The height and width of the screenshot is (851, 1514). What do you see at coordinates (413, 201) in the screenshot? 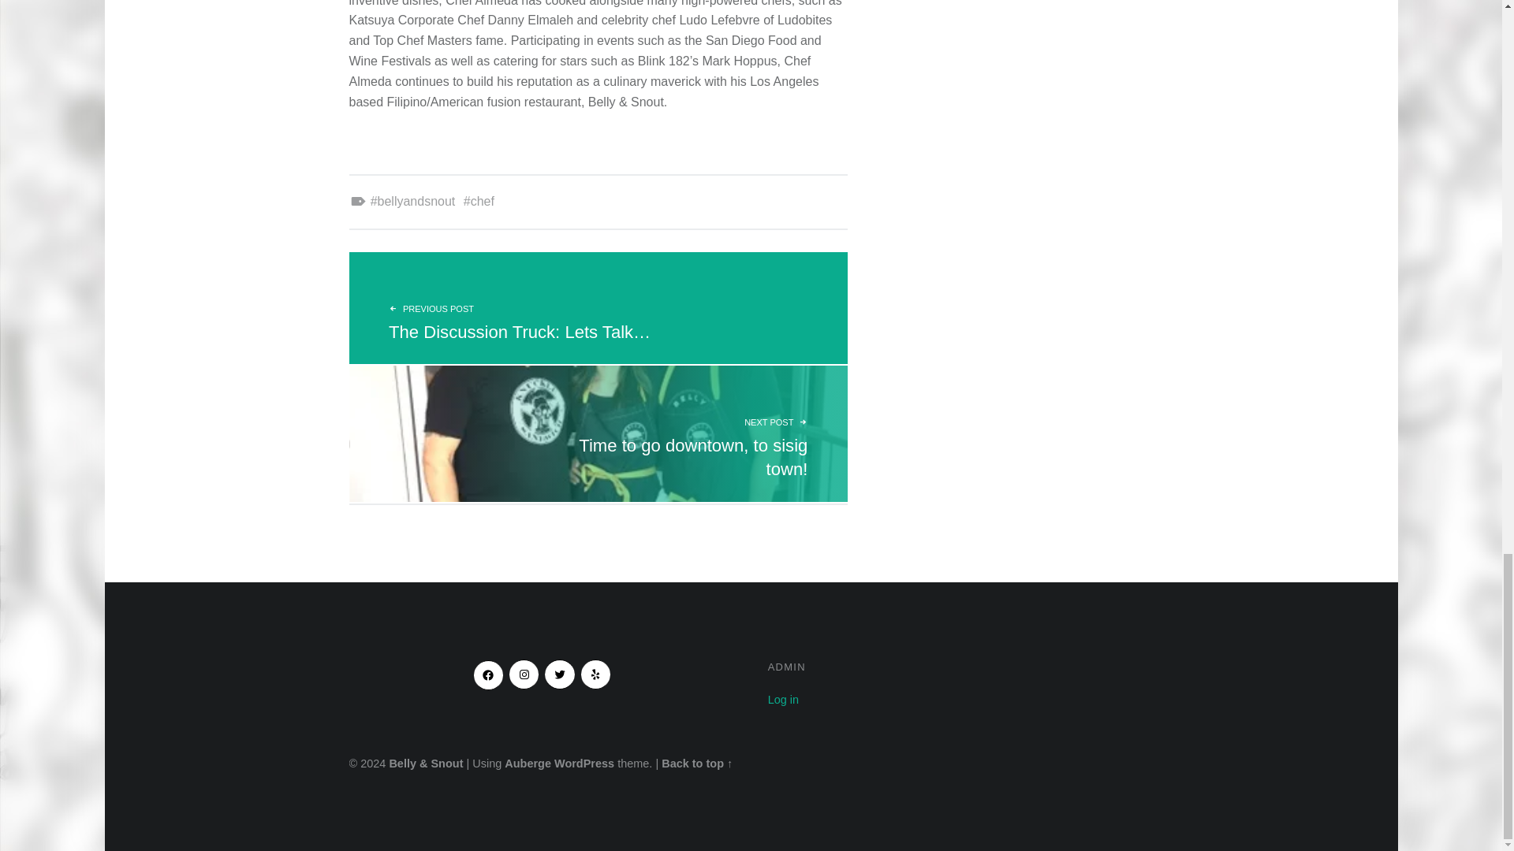
I see `Twitter` at bounding box center [413, 201].